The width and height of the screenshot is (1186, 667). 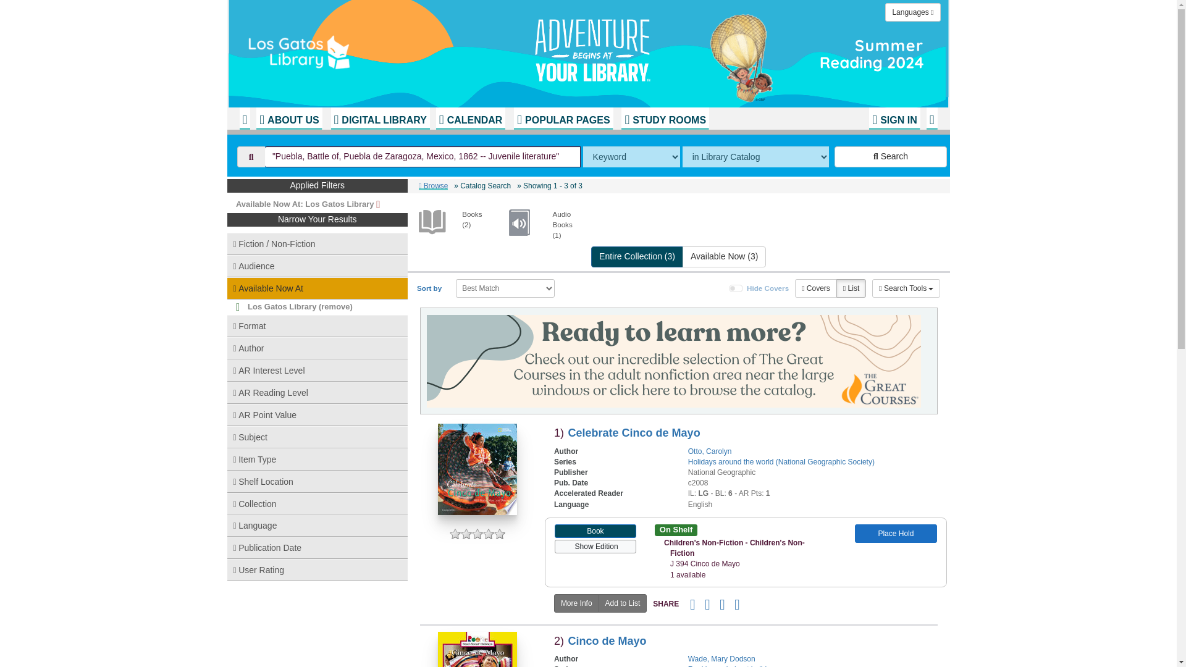 I want to click on SIGN IN, so click(x=894, y=118).